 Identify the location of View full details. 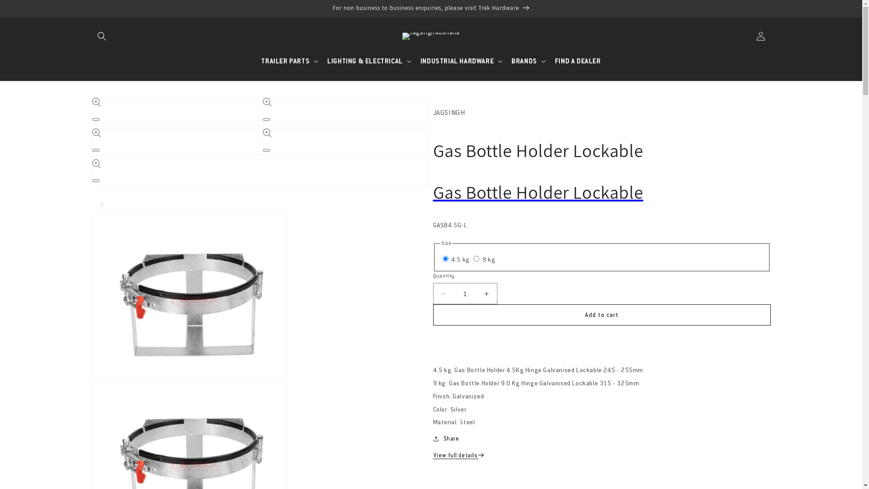
(459, 455).